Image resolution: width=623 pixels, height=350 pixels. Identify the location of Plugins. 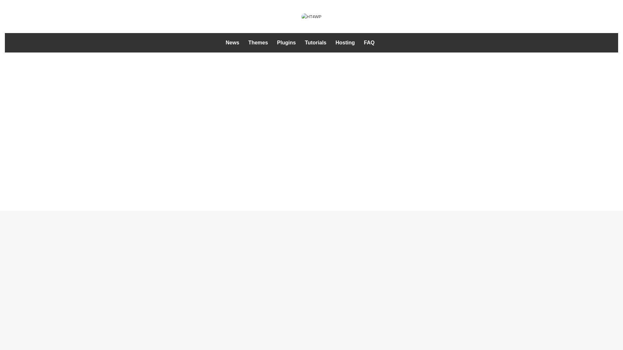
(286, 43).